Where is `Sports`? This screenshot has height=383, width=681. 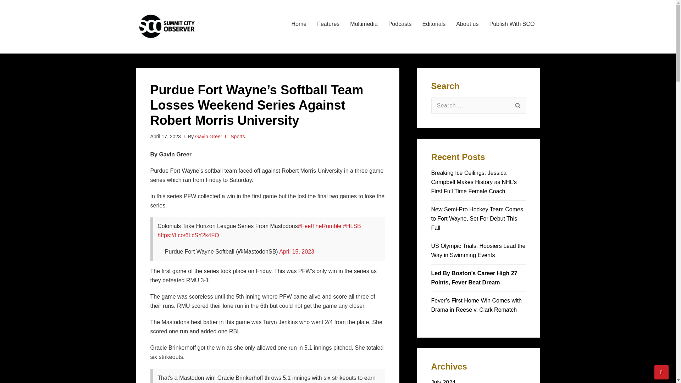
Sports is located at coordinates (238, 136).